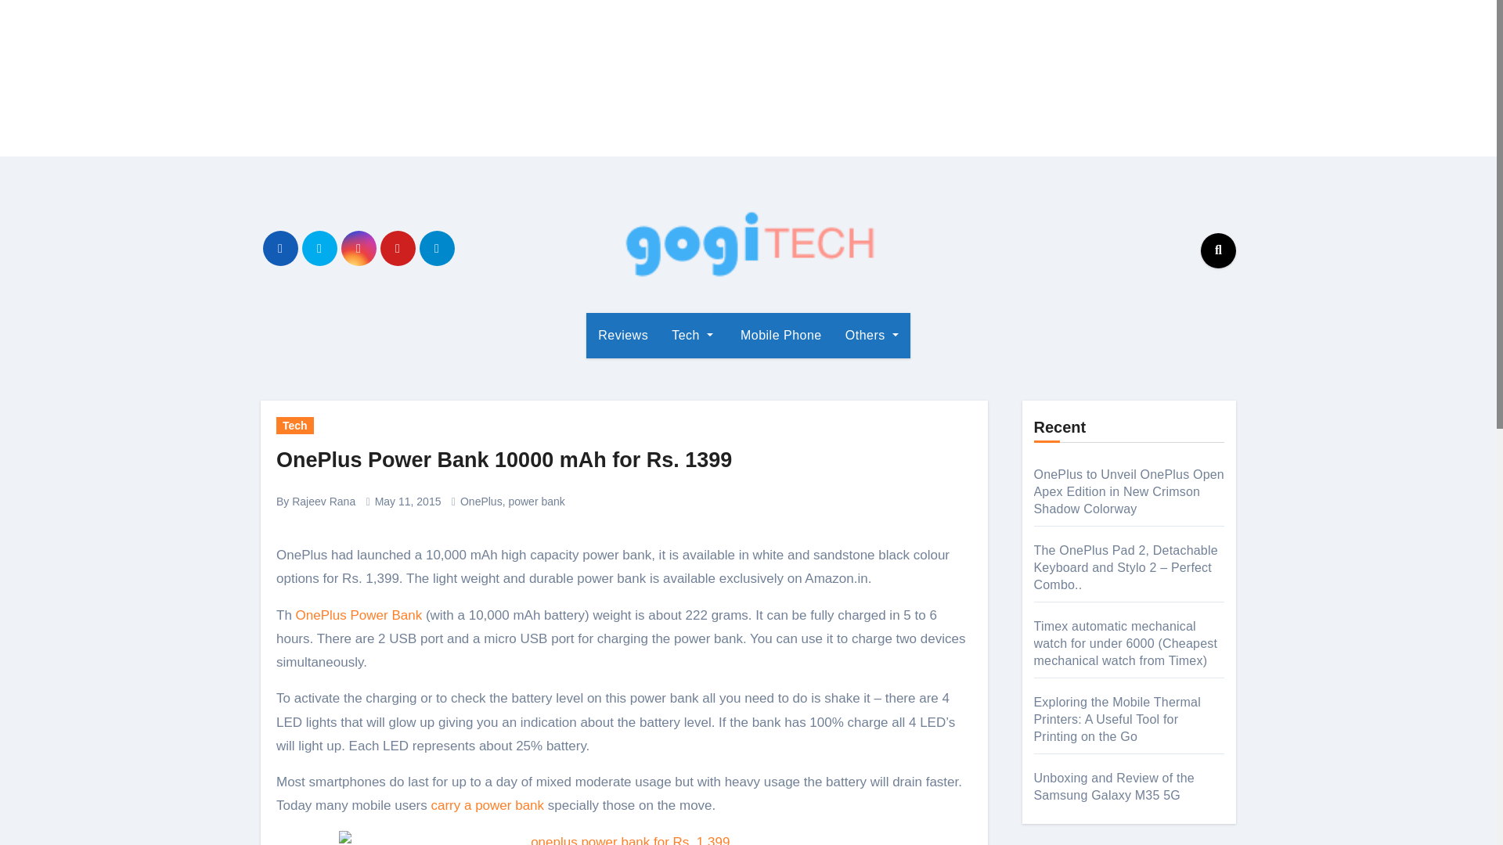 This screenshot has height=845, width=1503. I want to click on Permalink to: OnePlus Power Bank 10000 mAh for Rs. 1399, so click(504, 460).